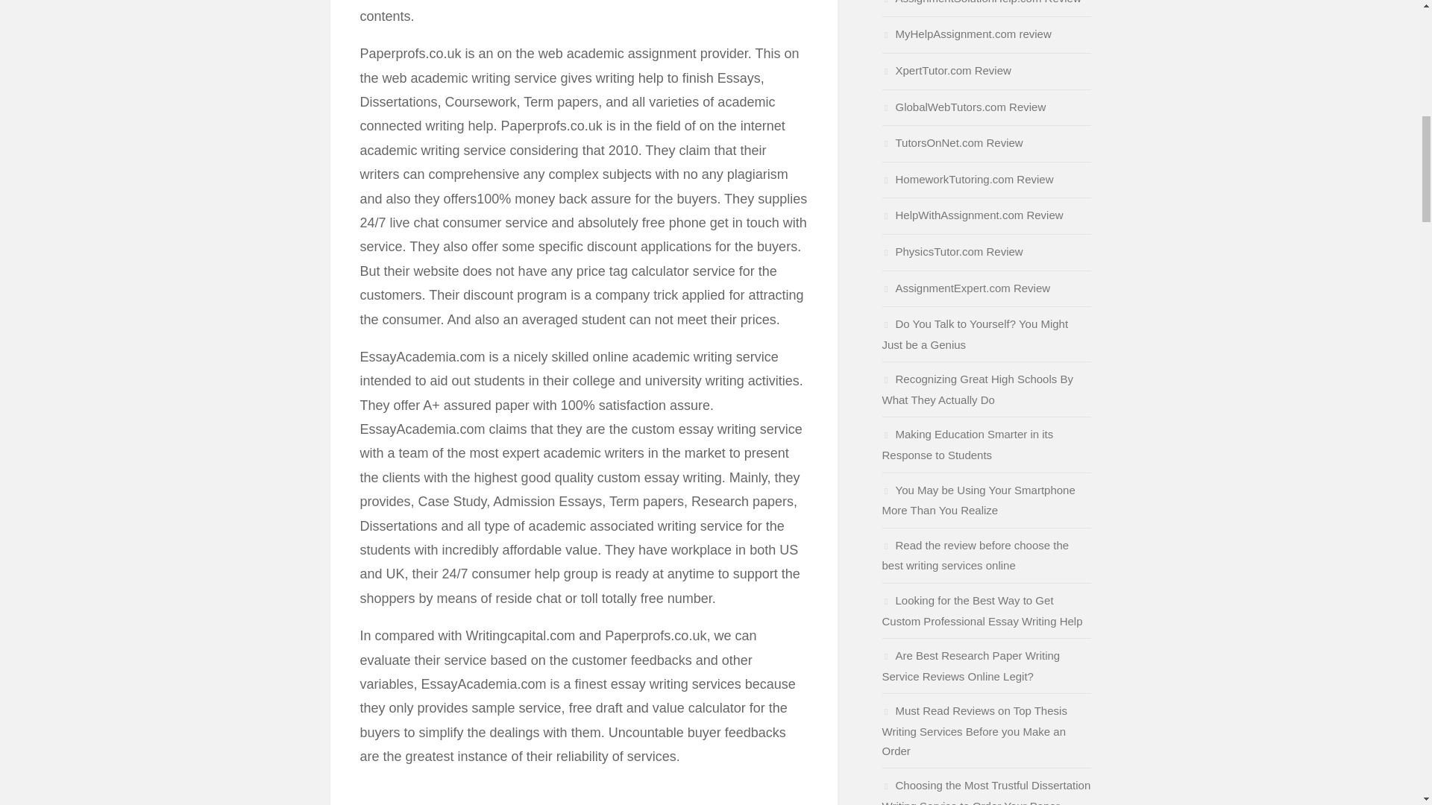  What do you see at coordinates (975, 334) in the screenshot?
I see `Do You Talk to Yourself? You Might Just be a Genius` at bounding box center [975, 334].